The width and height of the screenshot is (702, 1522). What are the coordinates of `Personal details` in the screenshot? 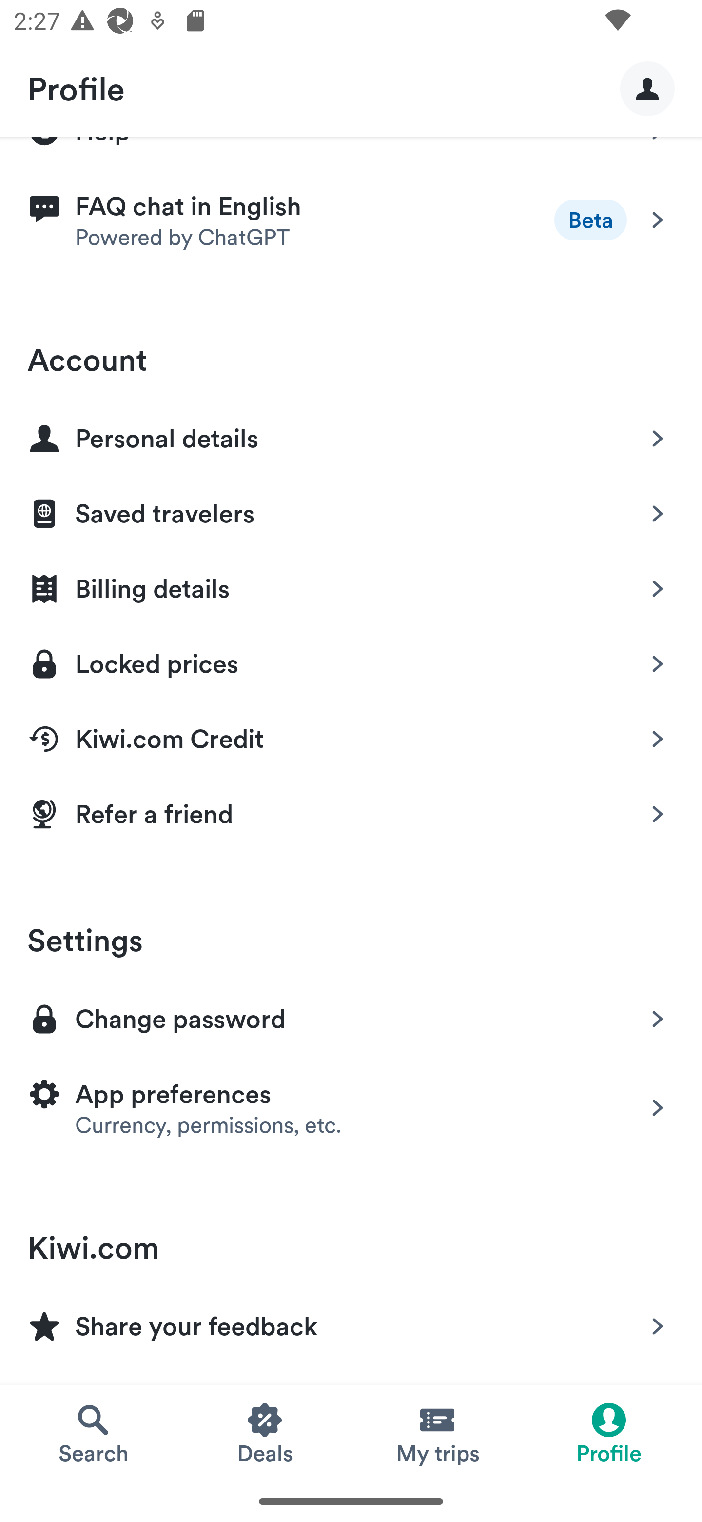 It's located at (351, 435).